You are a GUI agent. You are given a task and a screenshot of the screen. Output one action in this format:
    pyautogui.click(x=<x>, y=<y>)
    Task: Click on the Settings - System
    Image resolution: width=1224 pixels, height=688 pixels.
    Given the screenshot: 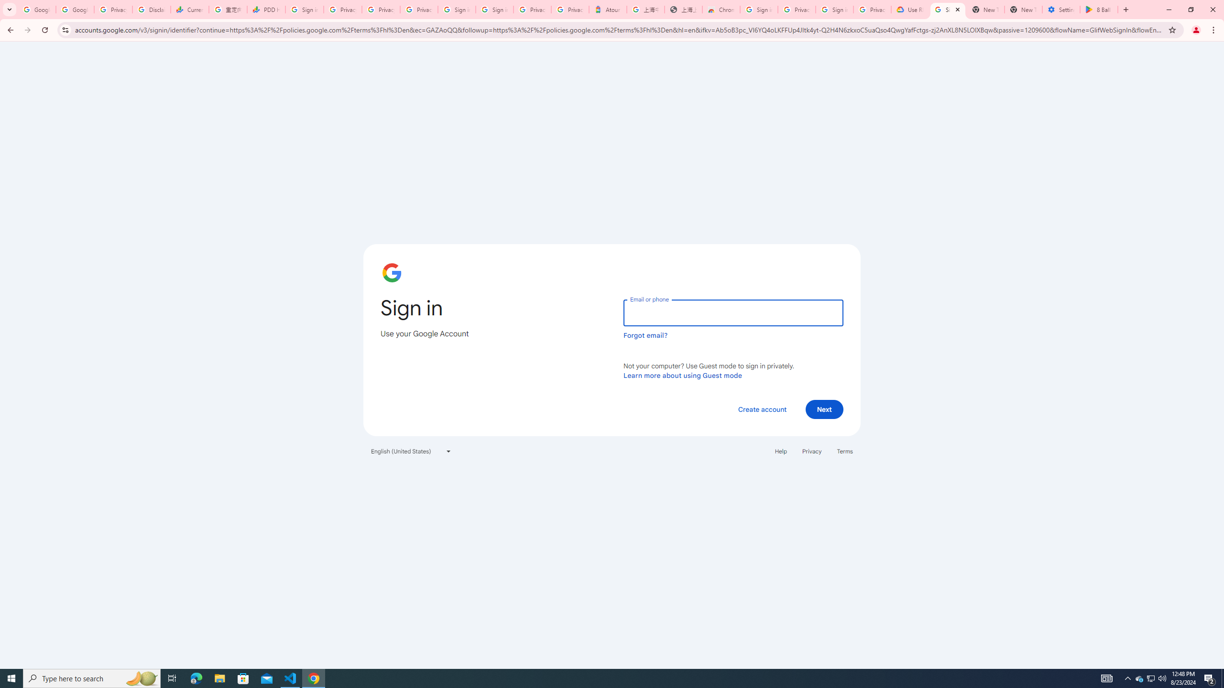 What is the action you would take?
    pyautogui.click(x=1061, y=10)
    